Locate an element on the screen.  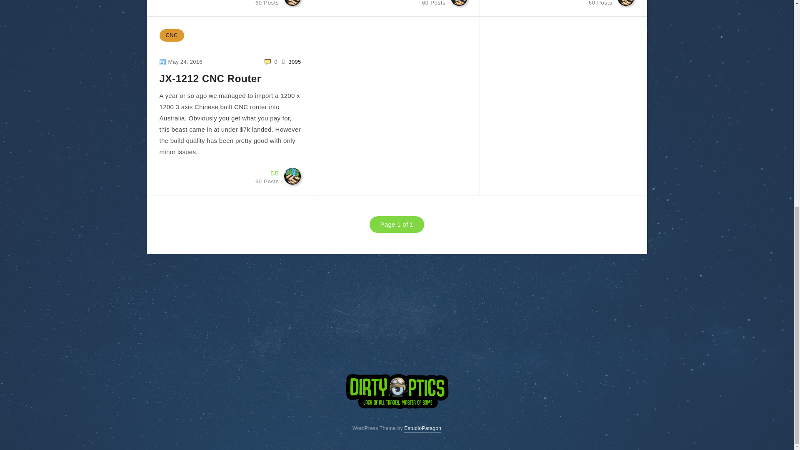
CNC is located at coordinates (422, 428).